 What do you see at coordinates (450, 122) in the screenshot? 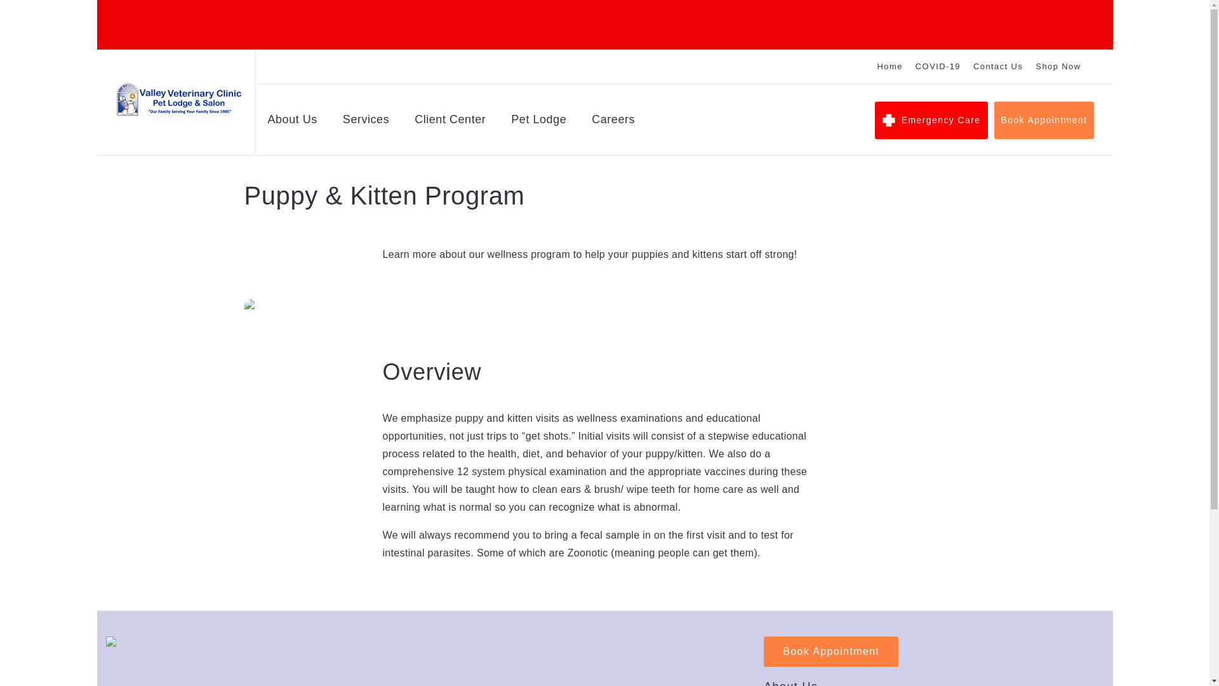
I see `Client Center` at bounding box center [450, 122].